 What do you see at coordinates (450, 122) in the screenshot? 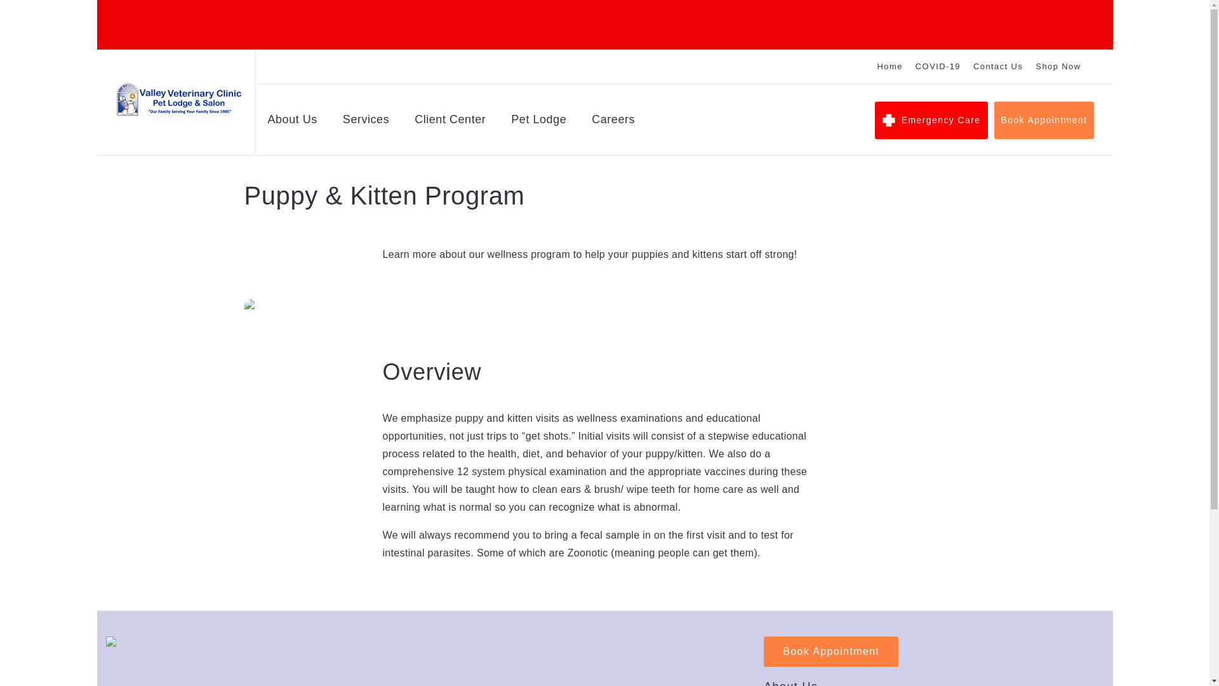
I see `Client Center` at bounding box center [450, 122].